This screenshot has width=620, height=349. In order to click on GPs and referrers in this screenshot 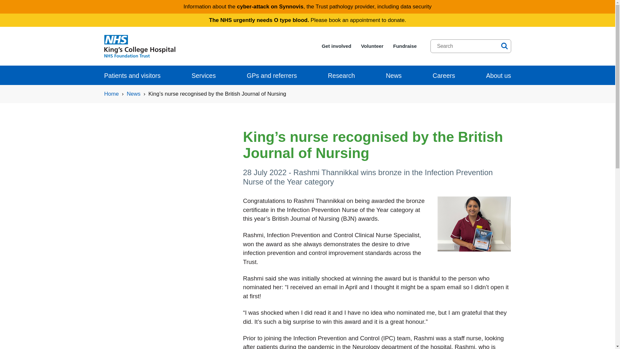, I will do `click(272, 76)`.